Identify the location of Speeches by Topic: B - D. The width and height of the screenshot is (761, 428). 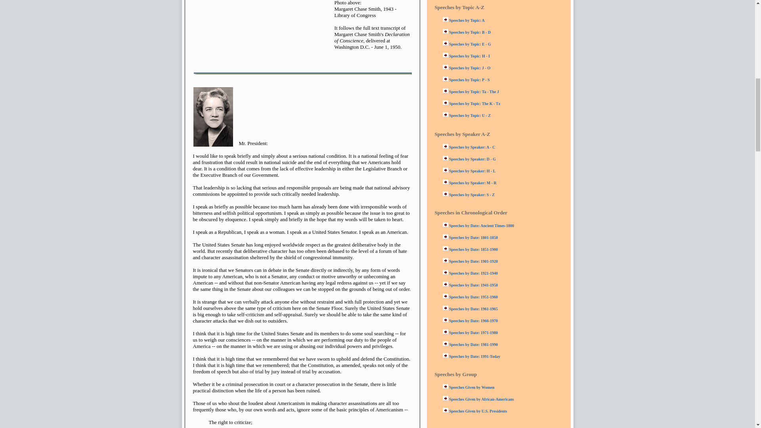
(470, 31).